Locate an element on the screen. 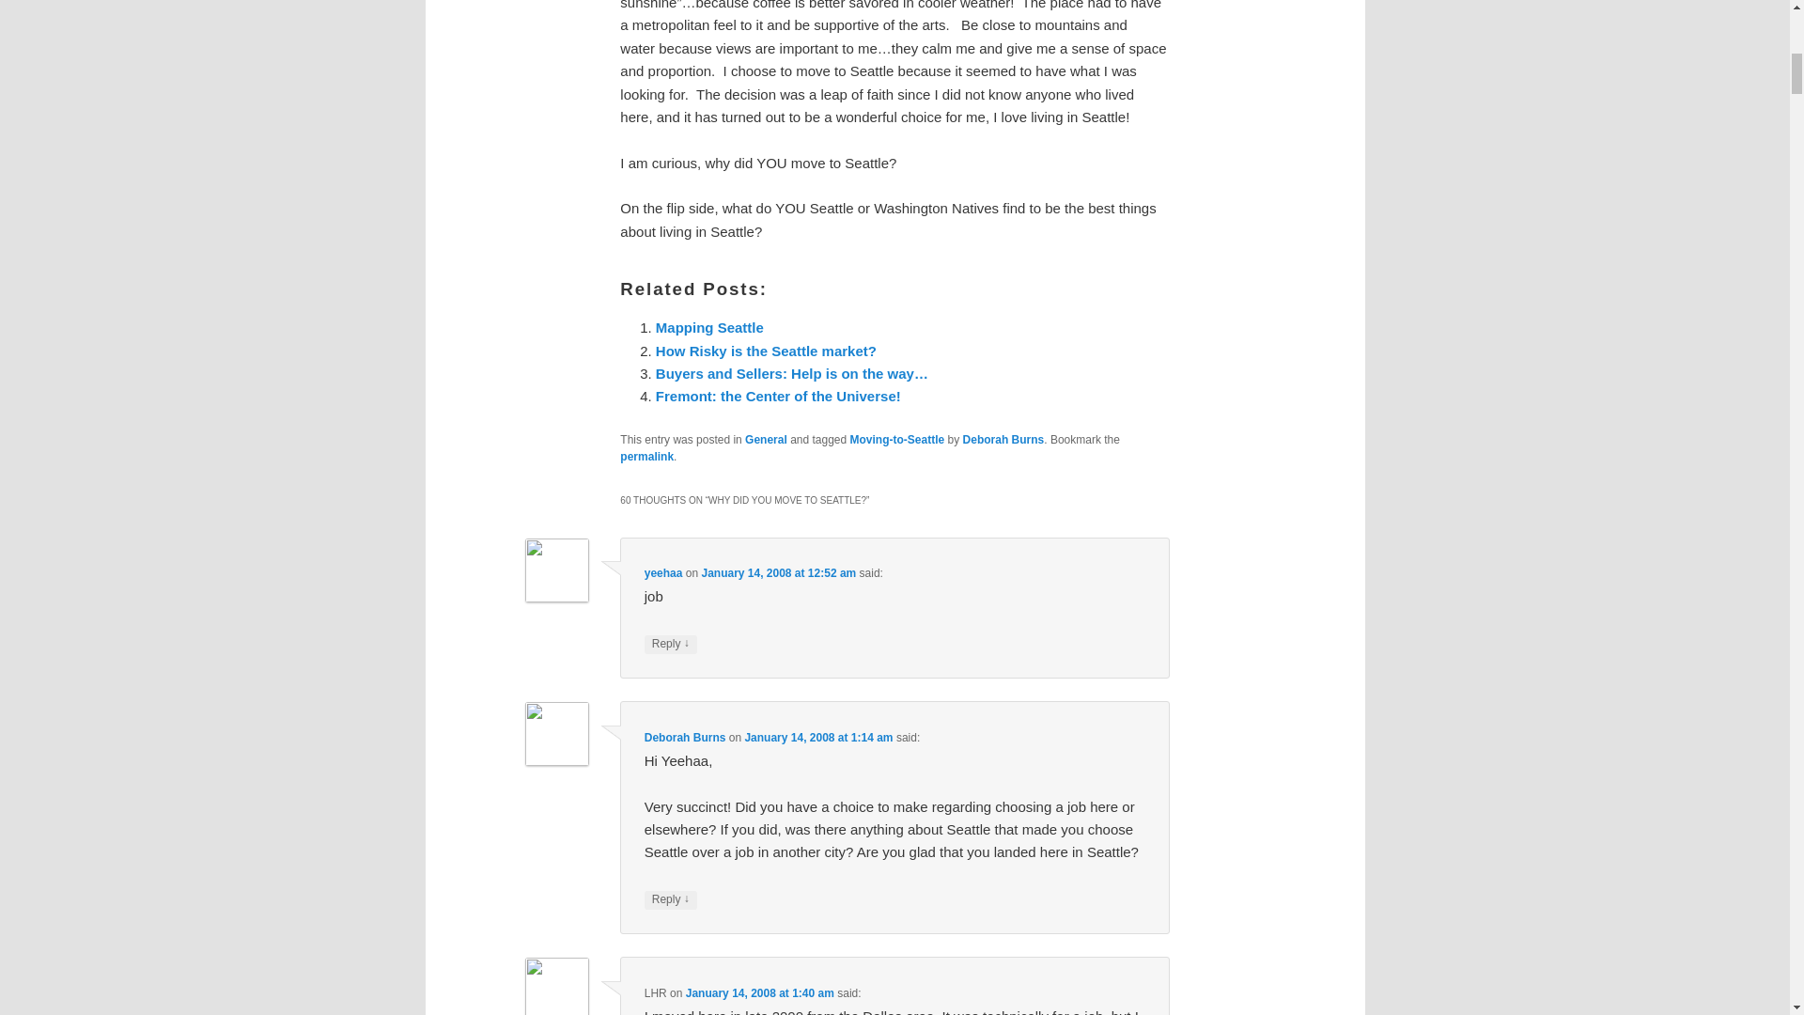 The height and width of the screenshot is (1015, 1804). Permalink to Why did YOU move to Seattle? is located at coordinates (646, 457).